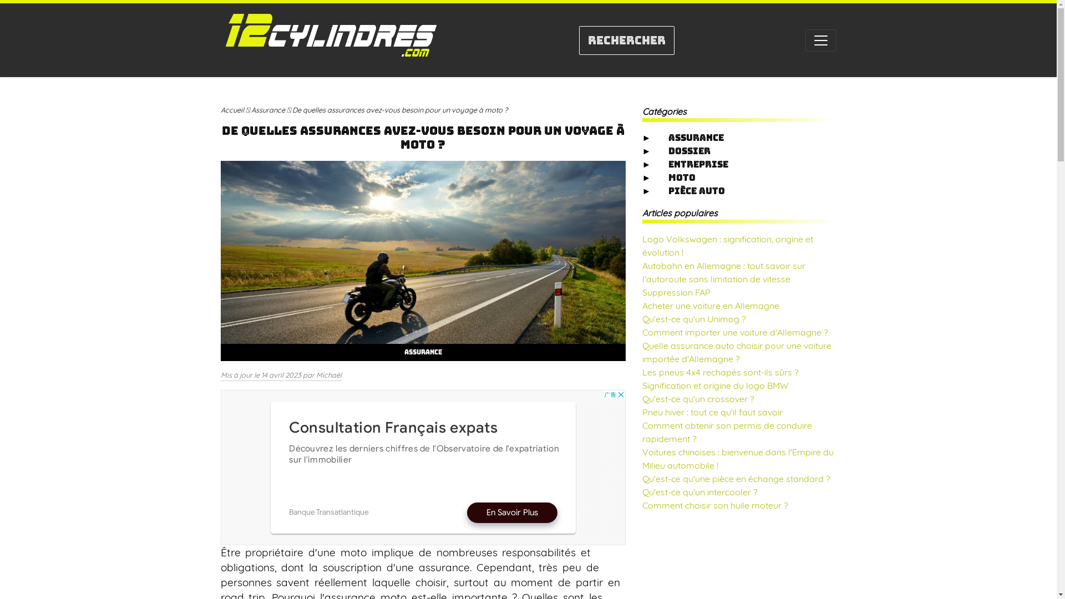 The width and height of the screenshot is (1065, 599). Describe the element at coordinates (712, 412) in the screenshot. I see `Pneu hiver : tout ce qu'il faut savoir` at that location.